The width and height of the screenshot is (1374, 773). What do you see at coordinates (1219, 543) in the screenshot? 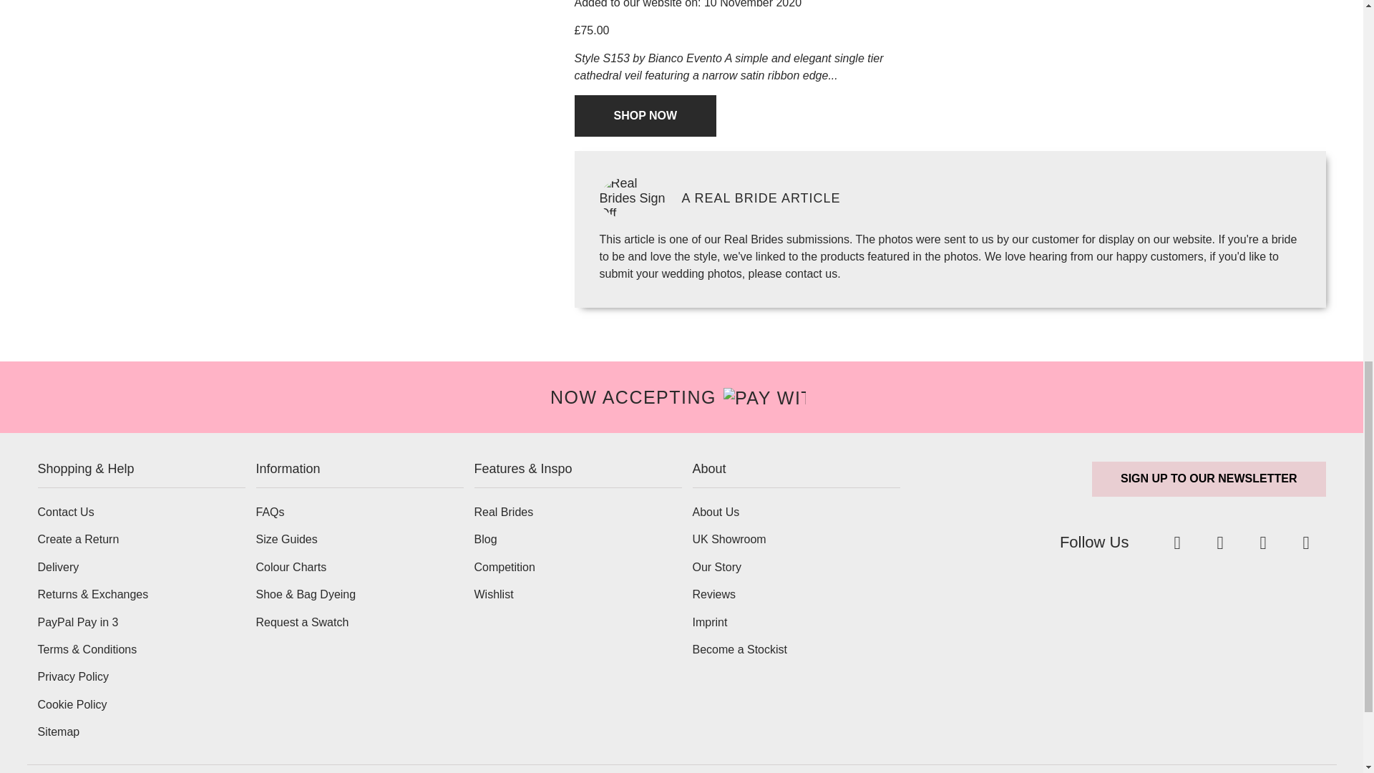
I see `Find us on facebook` at bounding box center [1219, 543].